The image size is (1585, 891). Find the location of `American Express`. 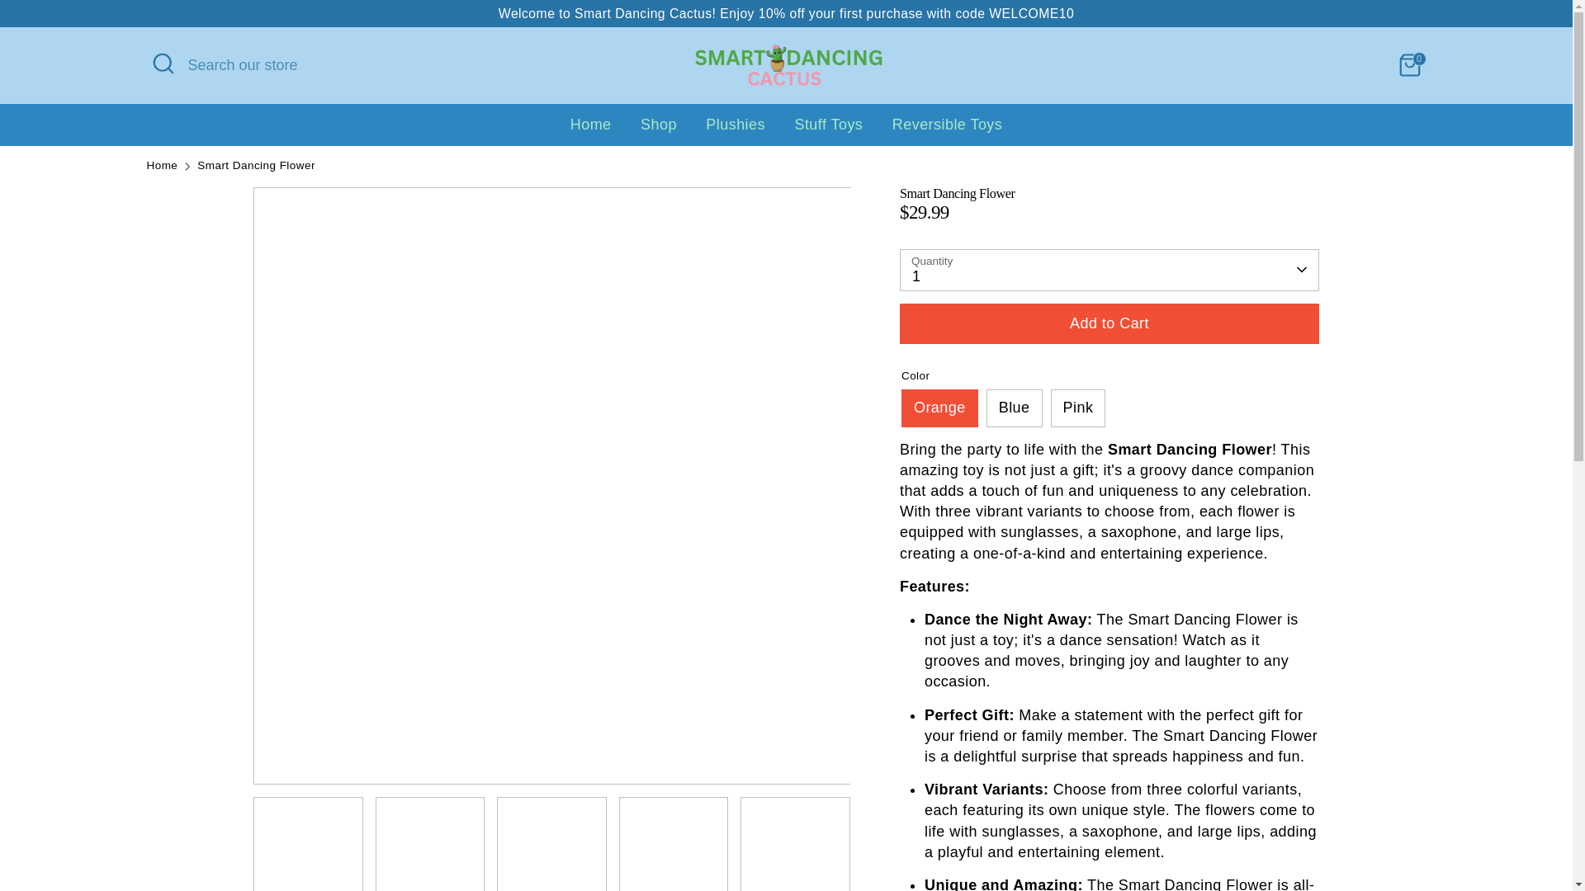

American Express is located at coordinates (1210, 838).